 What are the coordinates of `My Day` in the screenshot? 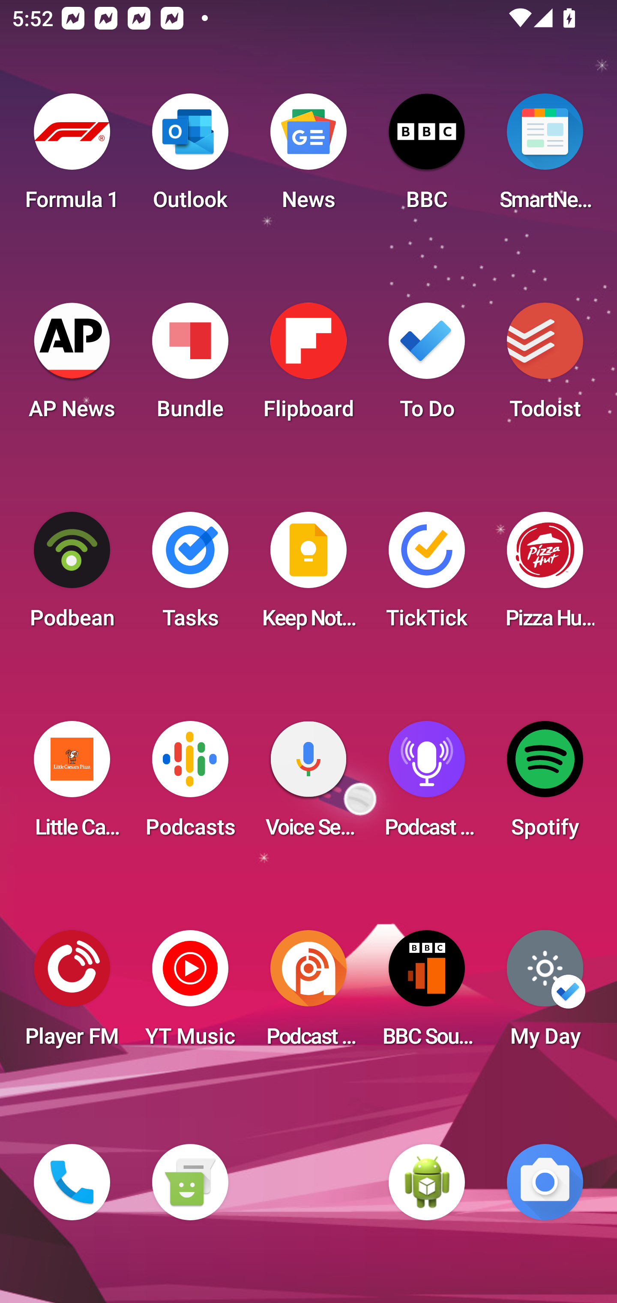 It's located at (545, 994).